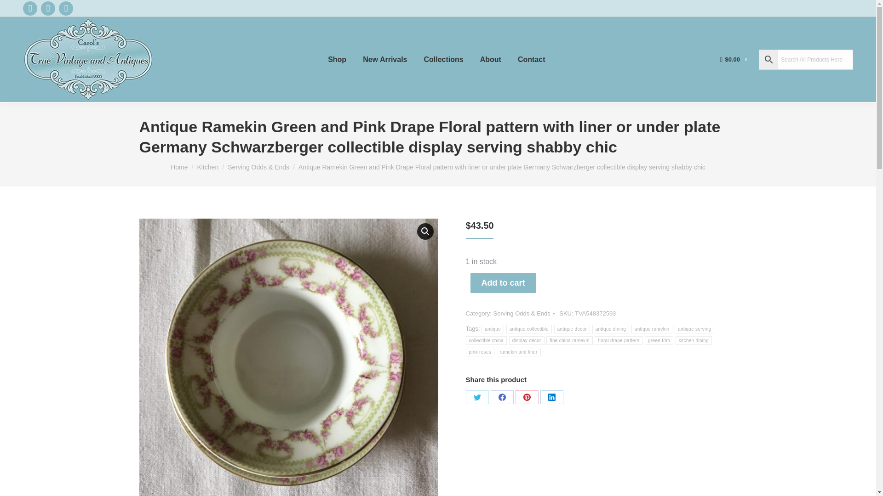 The height and width of the screenshot is (496, 883). Describe the element at coordinates (443, 59) in the screenshot. I see `Collections` at that location.